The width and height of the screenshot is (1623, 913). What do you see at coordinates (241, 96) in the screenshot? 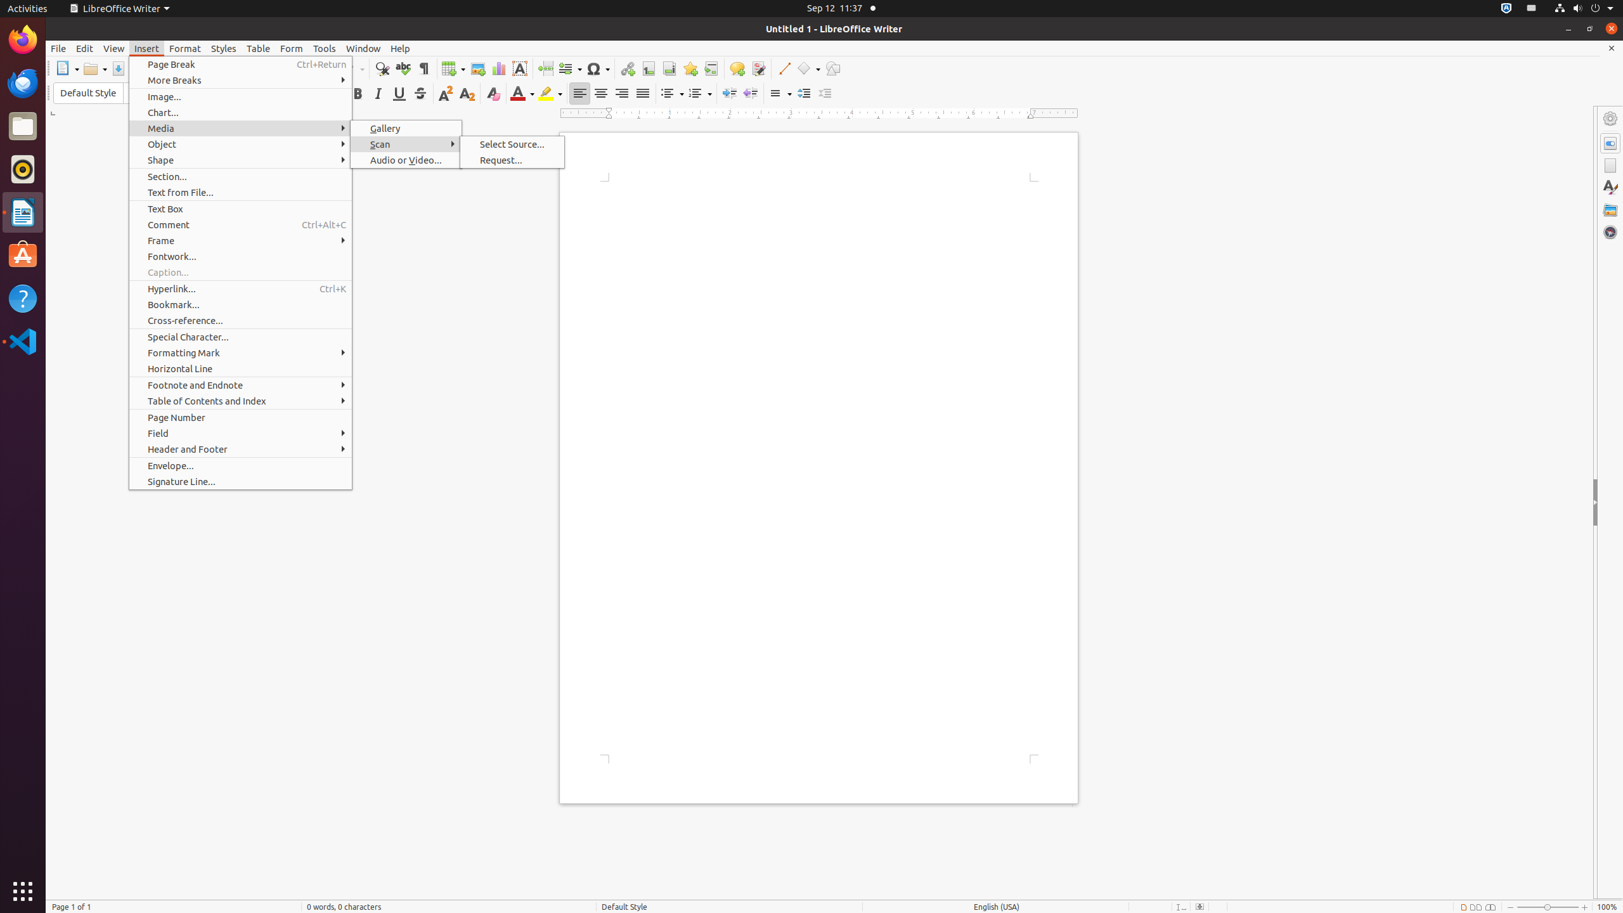
I see `Image...` at bounding box center [241, 96].